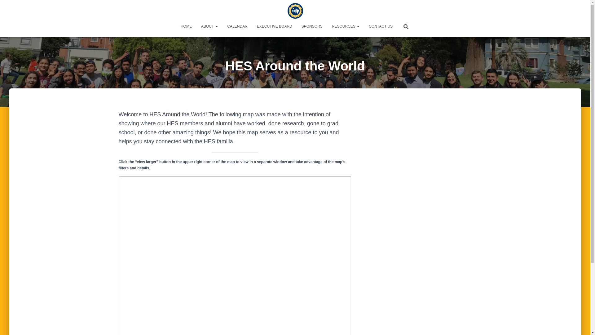 The width and height of the screenshot is (595, 335). What do you see at coordinates (237, 26) in the screenshot?
I see `CALENDAR` at bounding box center [237, 26].